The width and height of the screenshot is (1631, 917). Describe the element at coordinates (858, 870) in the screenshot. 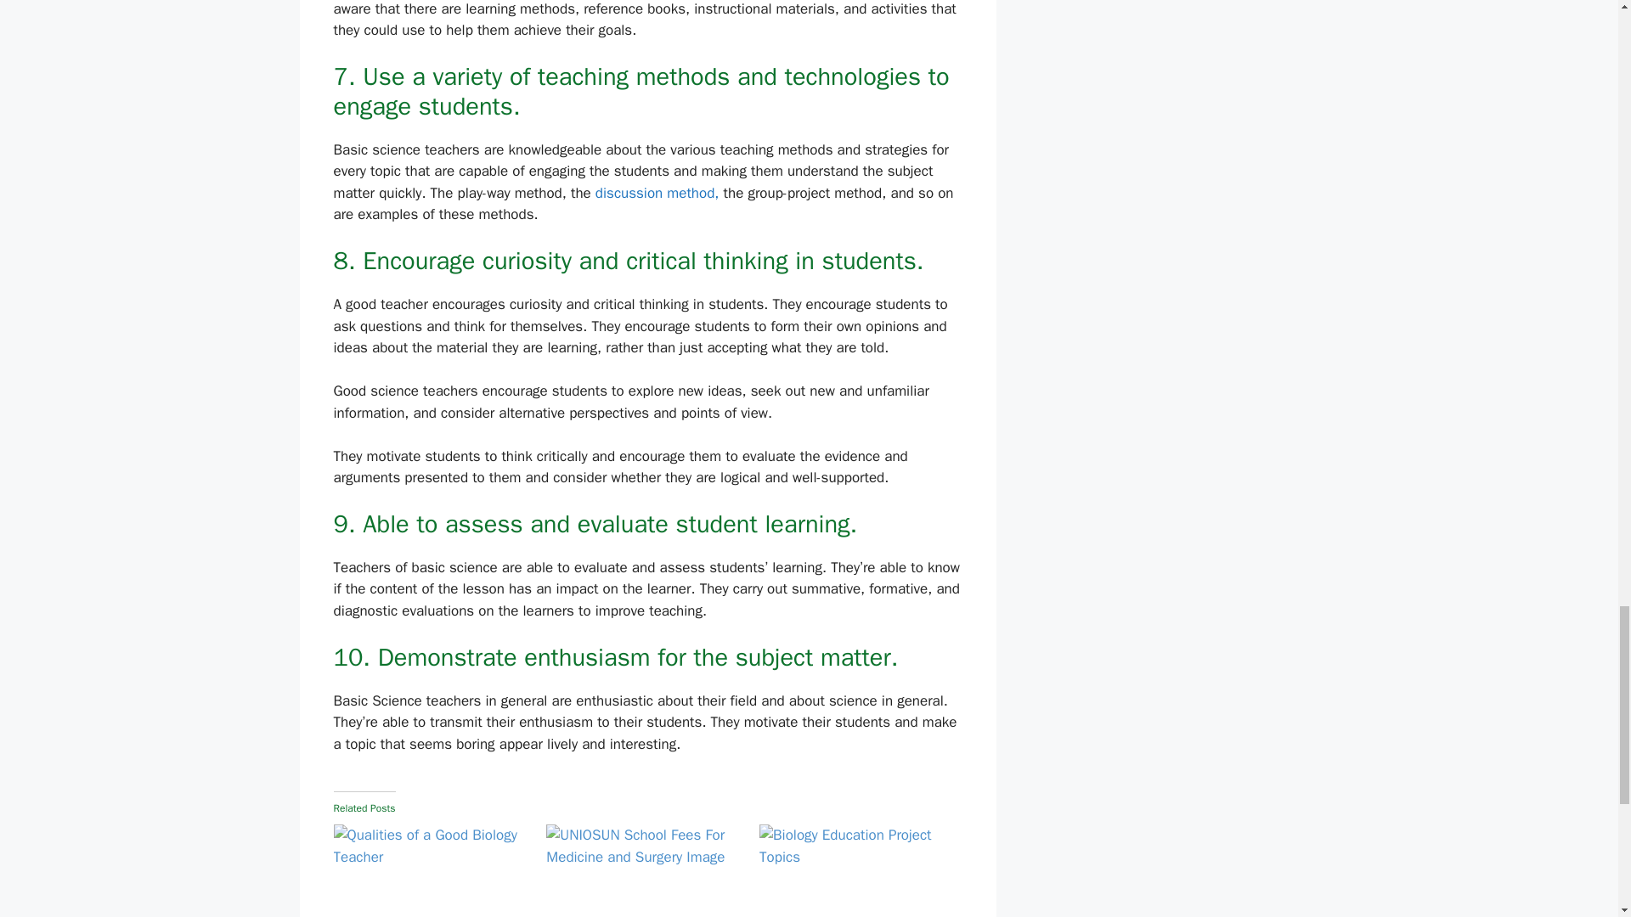

I see `Free Biology Education Project Topics` at that location.